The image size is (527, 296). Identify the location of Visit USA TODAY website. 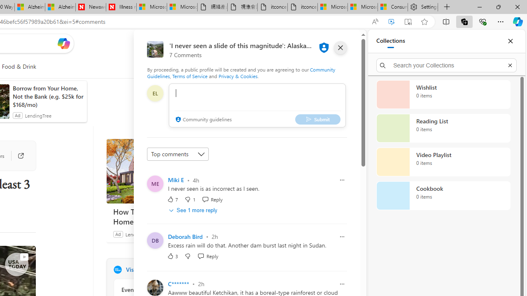
(219, 270).